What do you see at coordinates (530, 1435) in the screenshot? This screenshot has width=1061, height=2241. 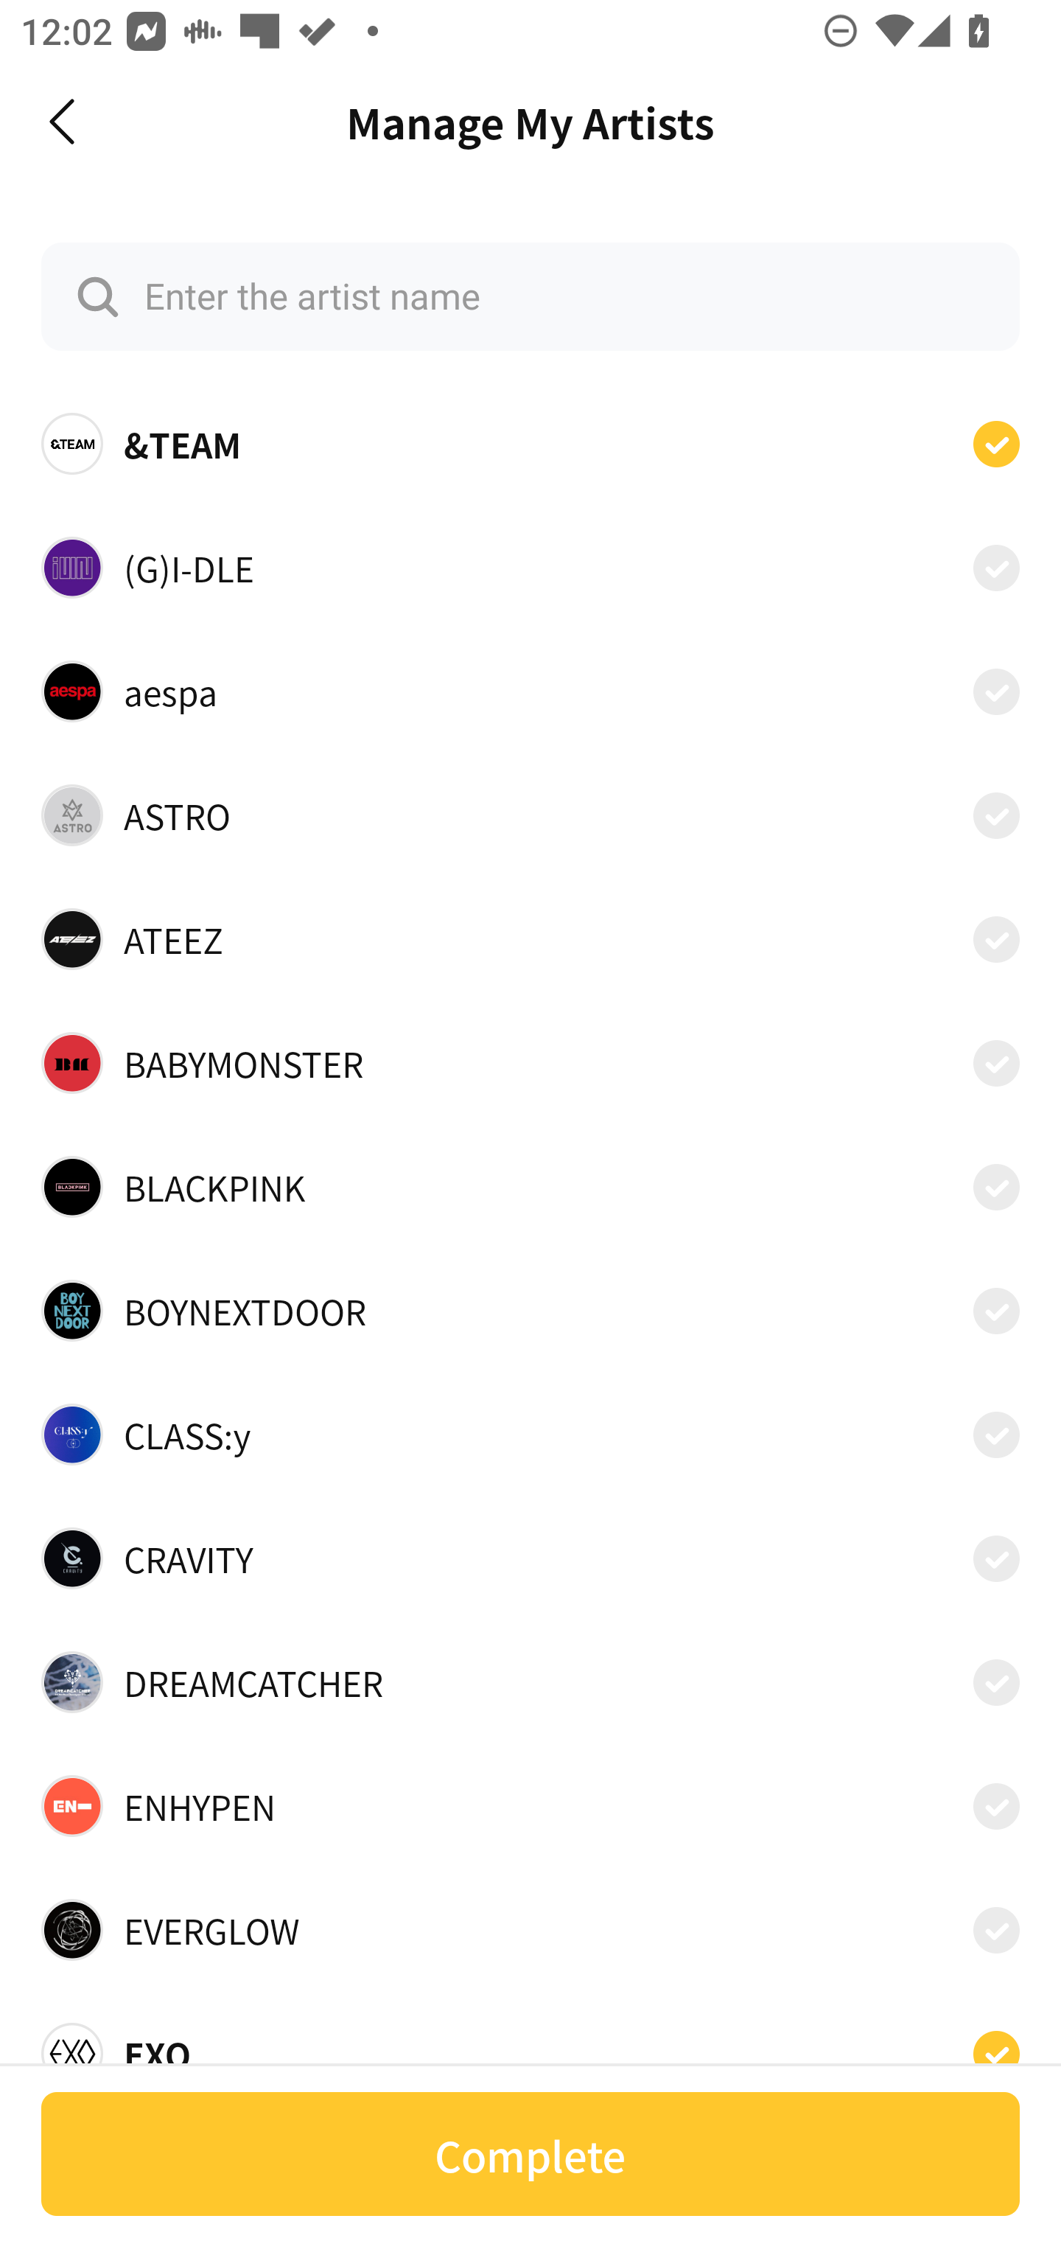 I see `CLASS:y` at bounding box center [530, 1435].